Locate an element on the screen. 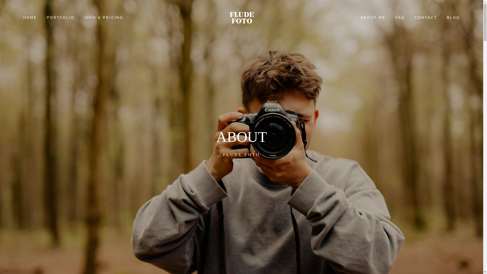 The image size is (487, 274). PORTFOLIO is located at coordinates (60, 18).